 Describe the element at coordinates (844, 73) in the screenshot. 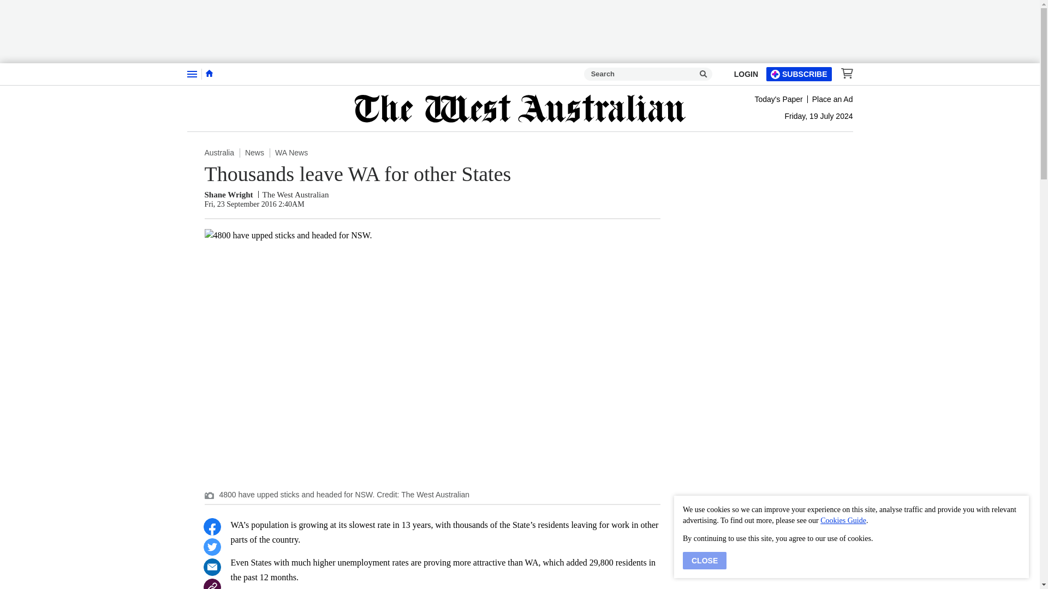

I see `Empty Cart Icon` at that location.